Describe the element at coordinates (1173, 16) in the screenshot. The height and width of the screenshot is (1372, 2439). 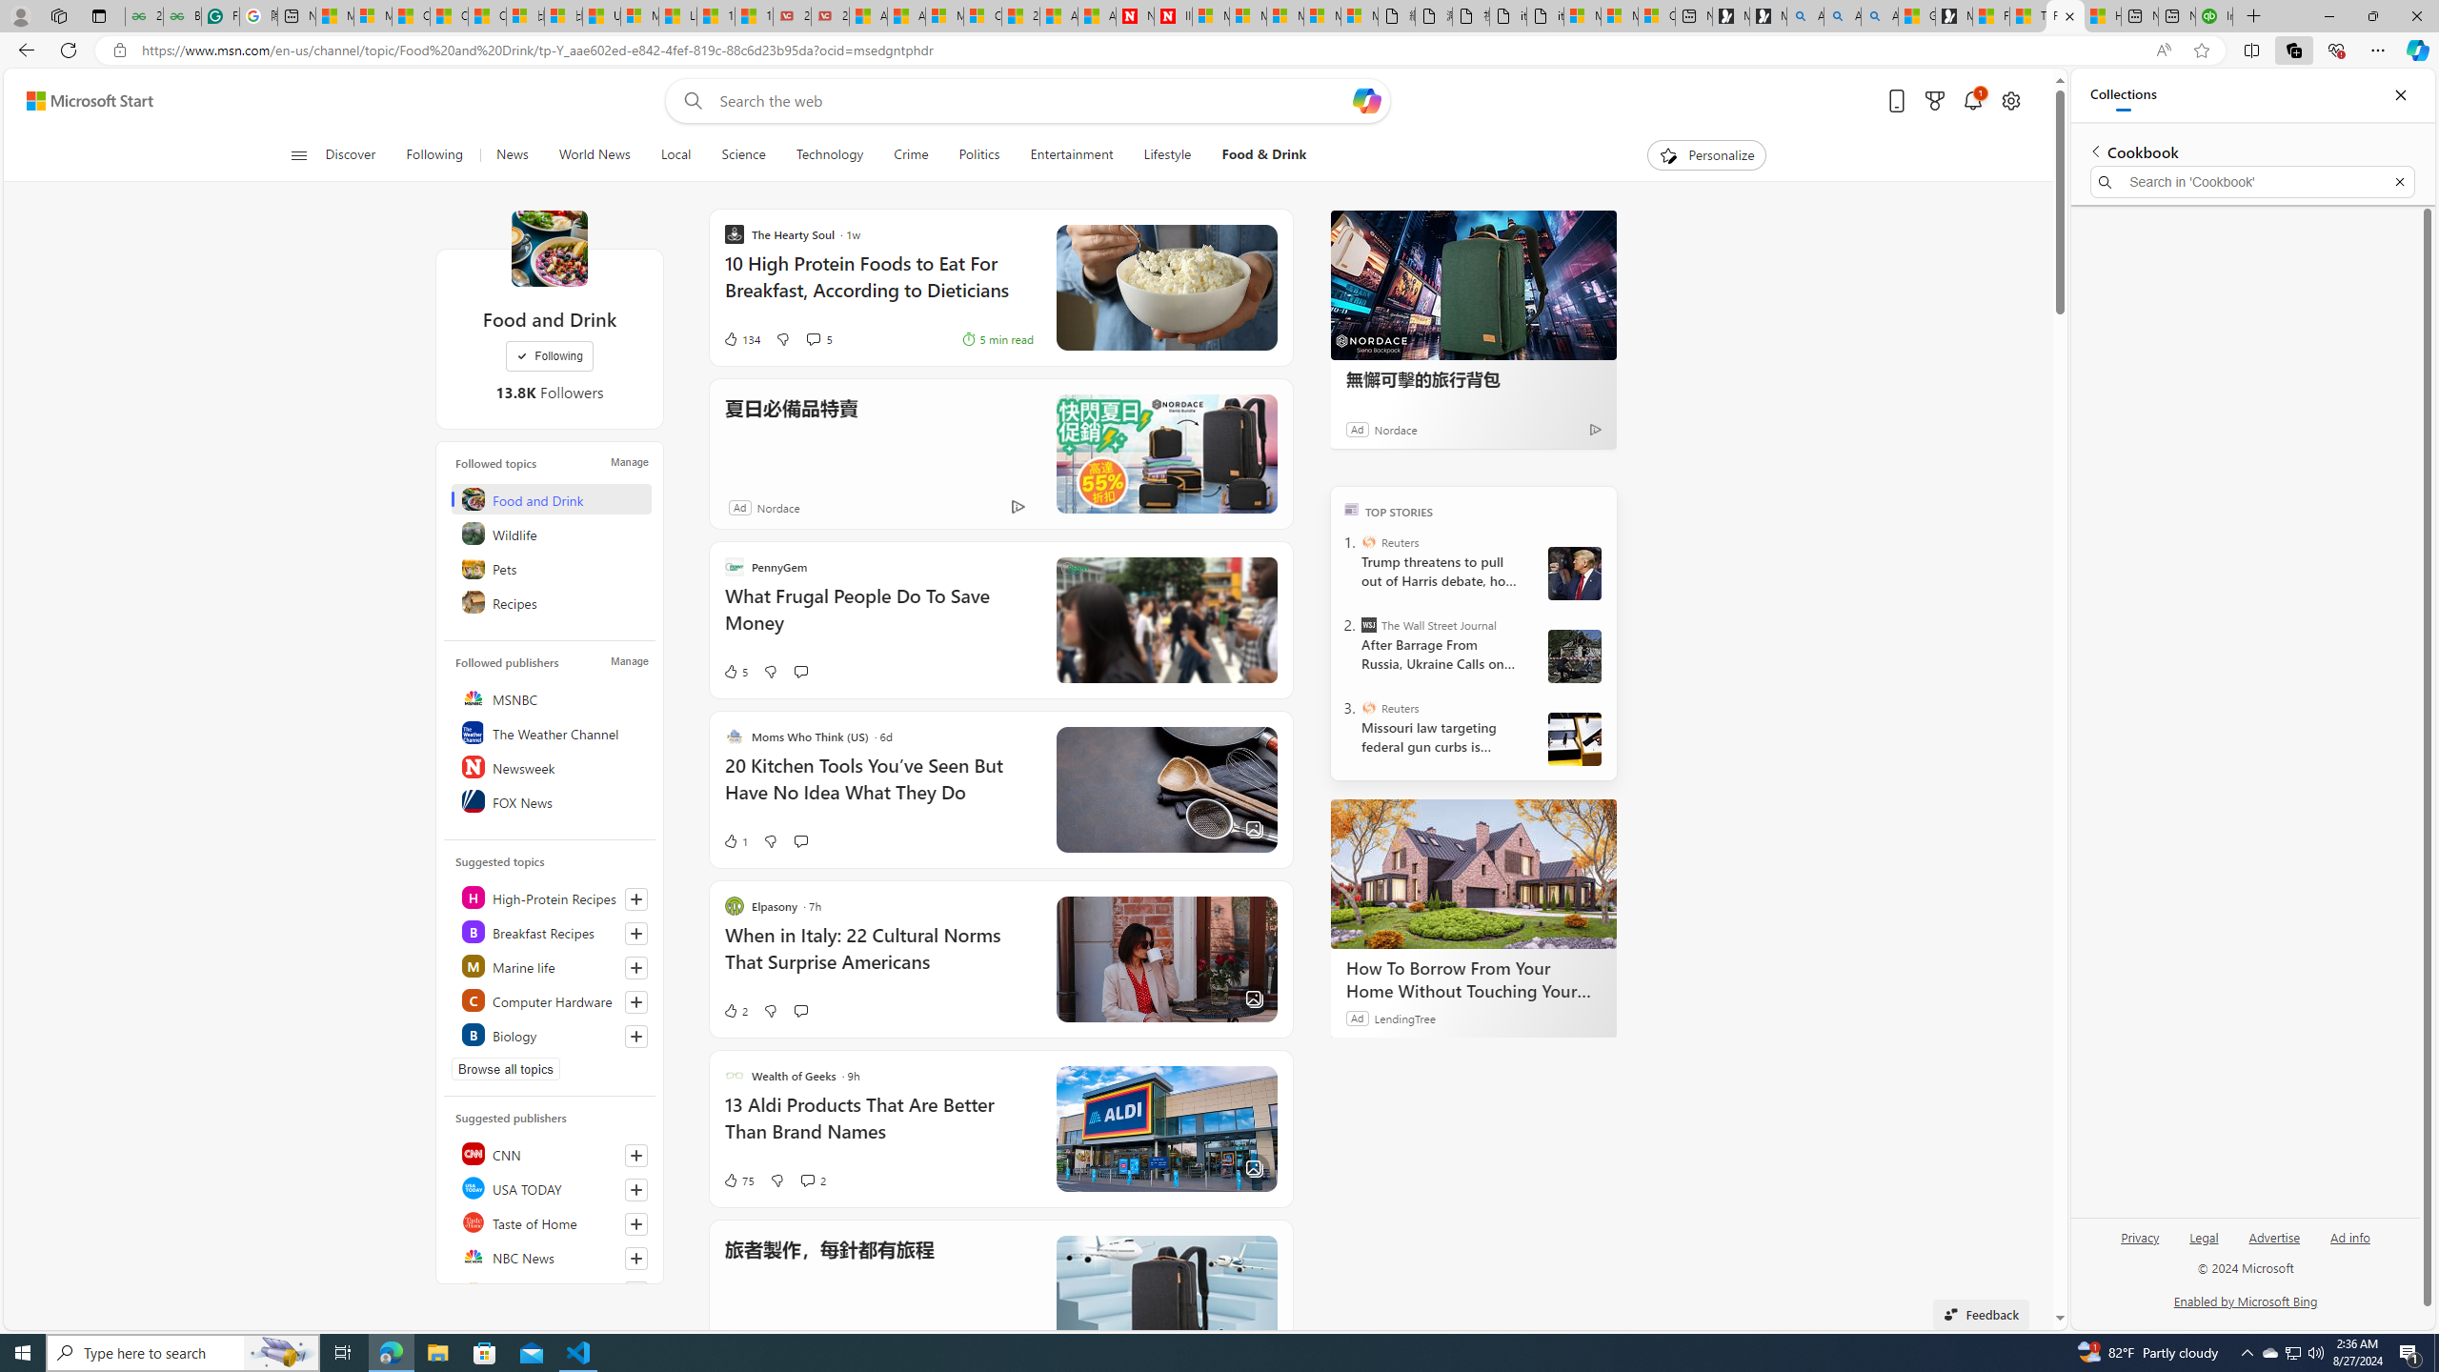
I see `Illness news & latest pictures from Newsweek.com` at that location.